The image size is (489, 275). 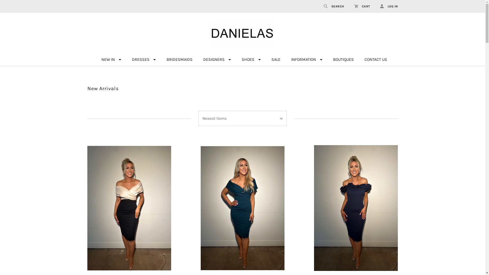 I want to click on COCO MIDI, so click(x=129, y=208).